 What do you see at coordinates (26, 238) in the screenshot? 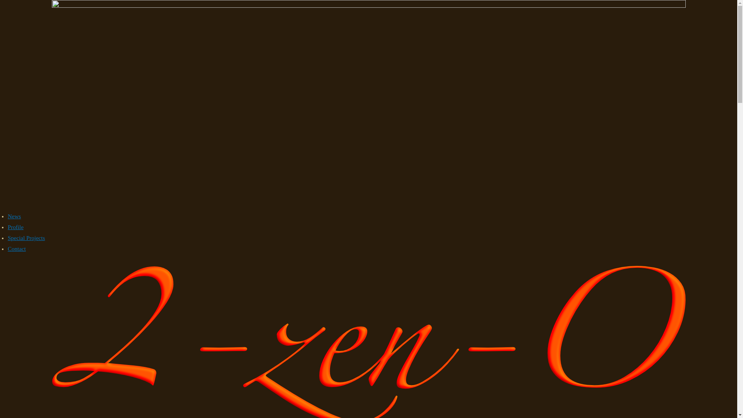
I see `Special Projects` at bounding box center [26, 238].